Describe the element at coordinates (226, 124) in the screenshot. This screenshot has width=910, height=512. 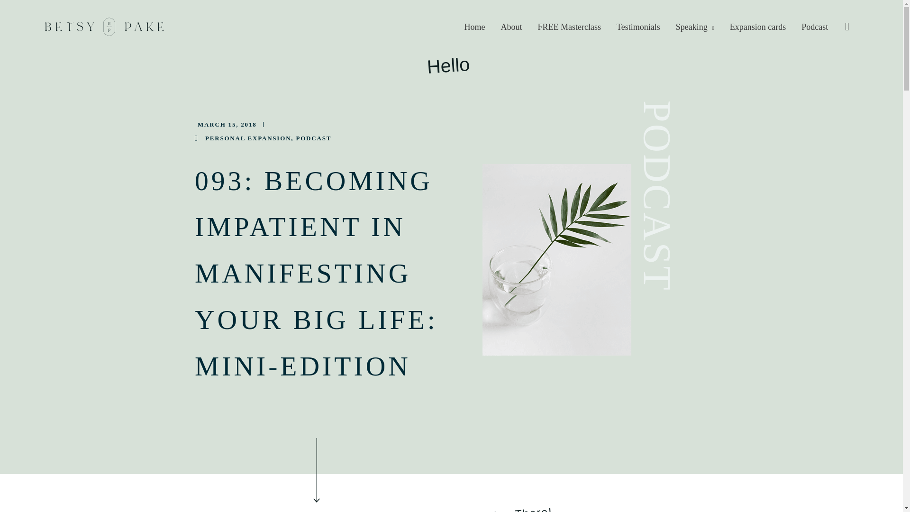
I see `MARCH 15, 2018` at that location.